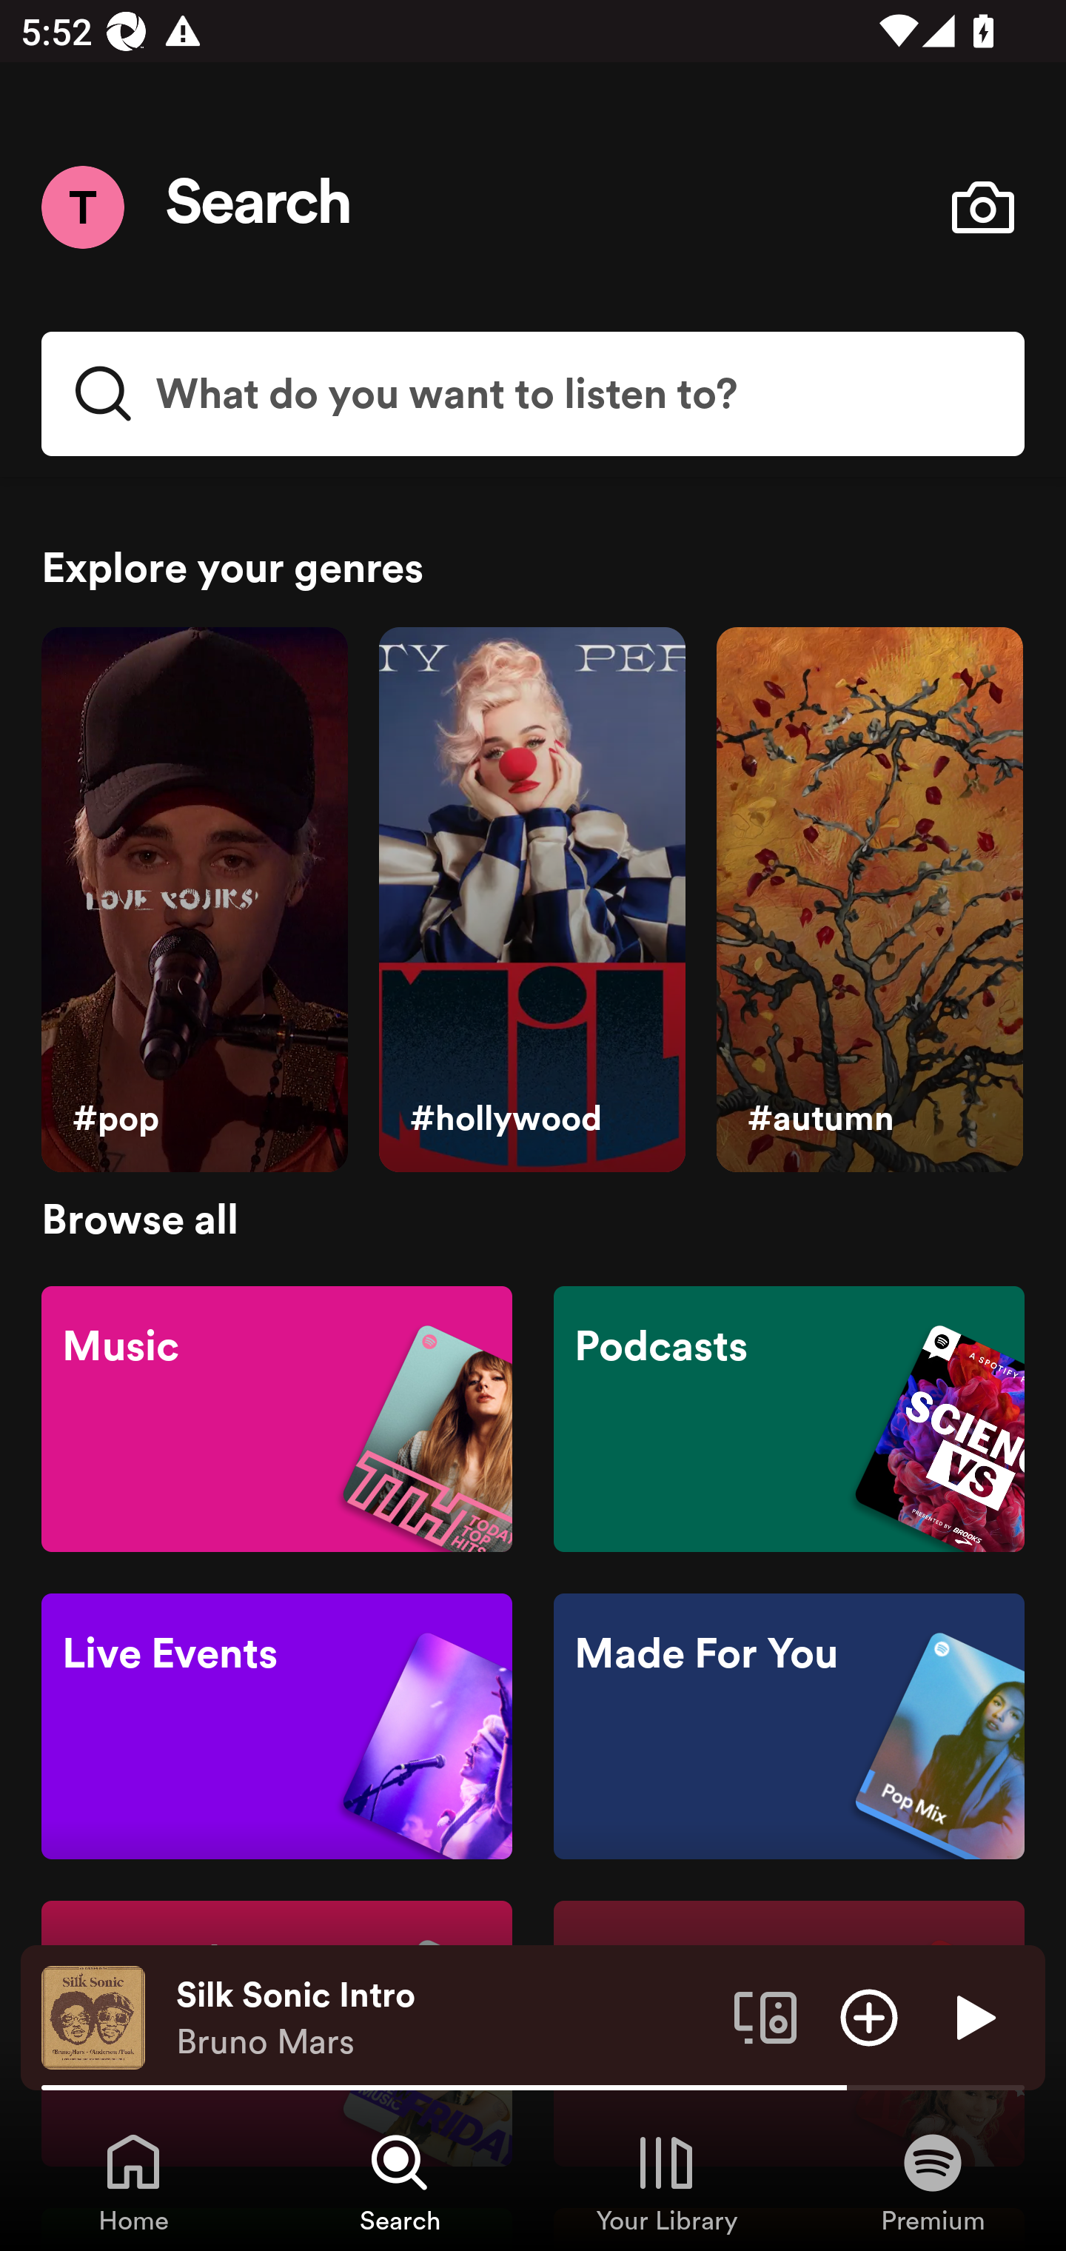  Describe the element at coordinates (82, 207) in the screenshot. I see `Menu` at that location.